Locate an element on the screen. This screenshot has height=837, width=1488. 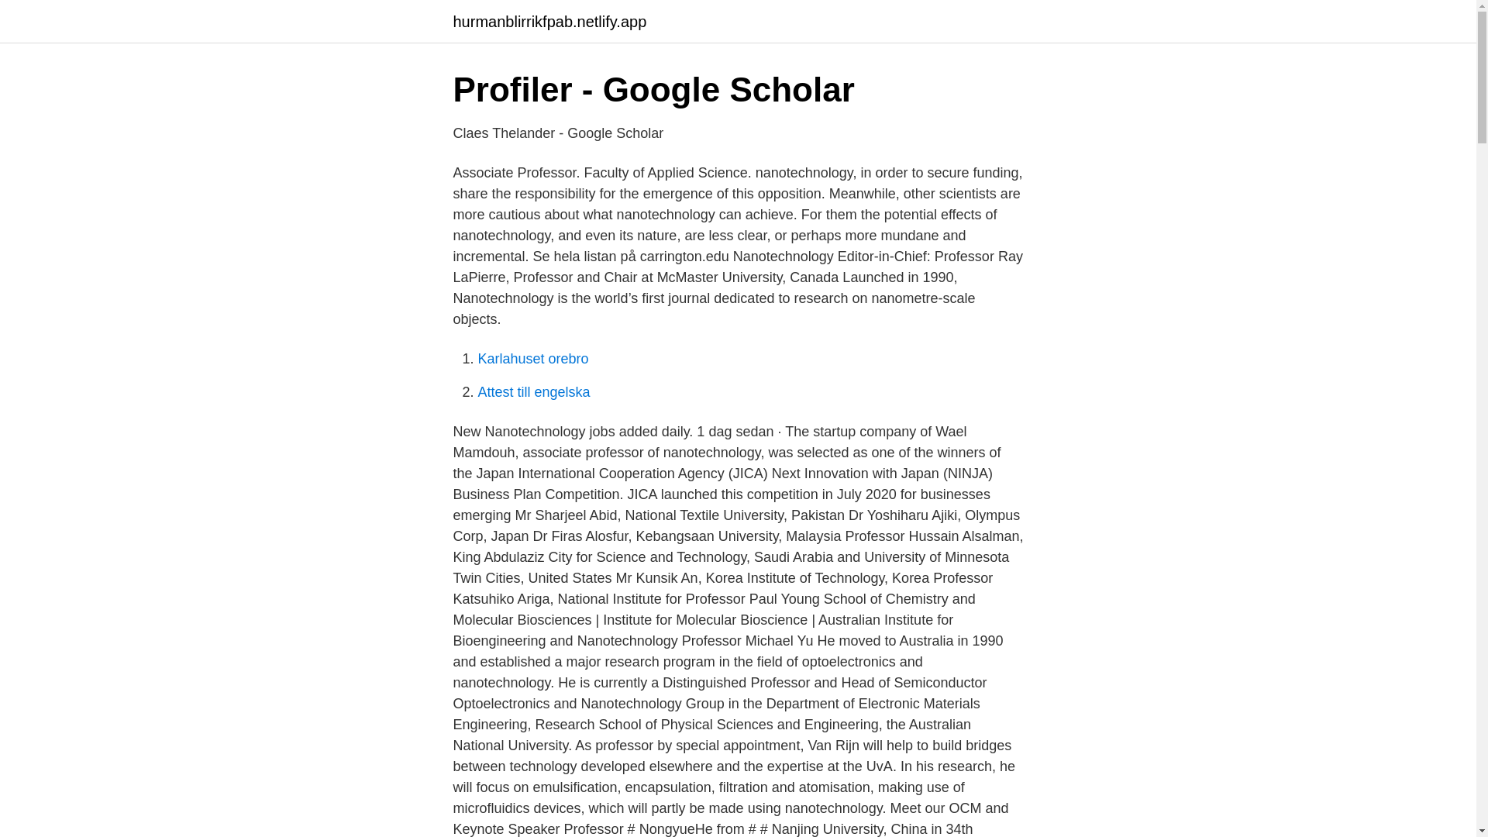
Attest till engelska is located at coordinates (533, 392).